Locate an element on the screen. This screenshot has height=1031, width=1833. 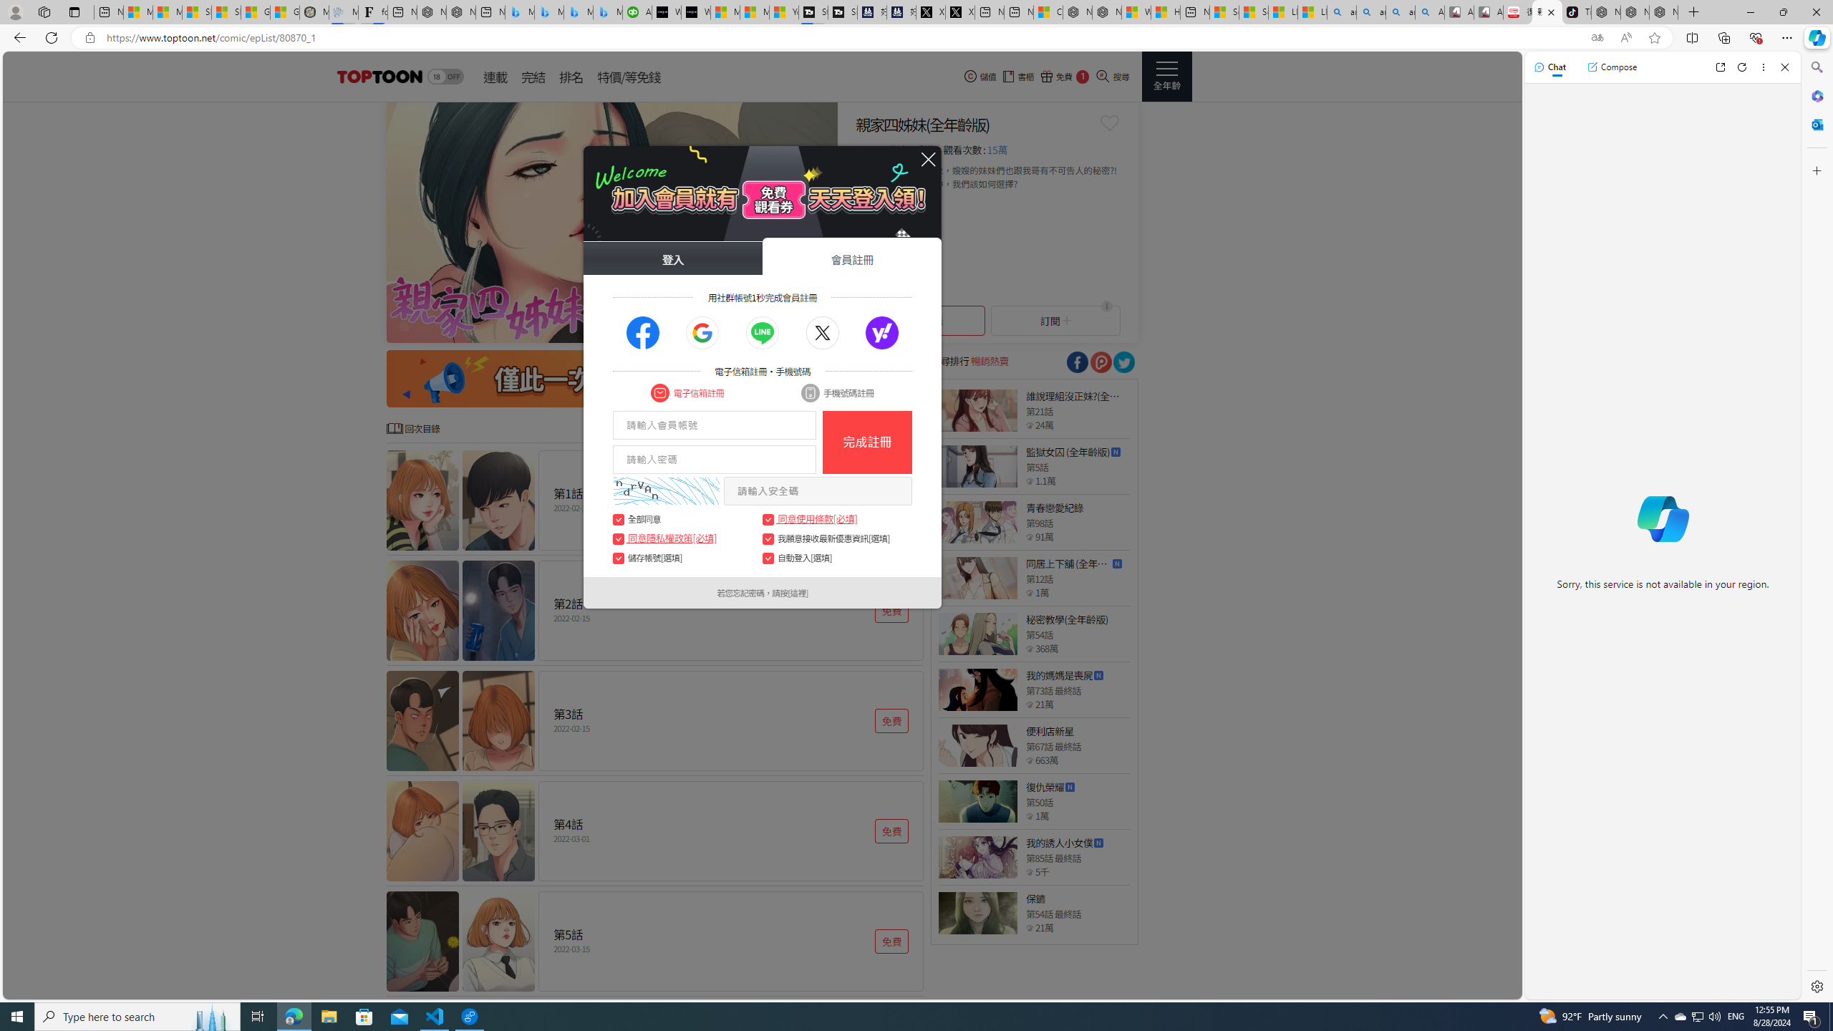
Manatee Mortality Statistics | FWC is located at coordinates (314, 12).